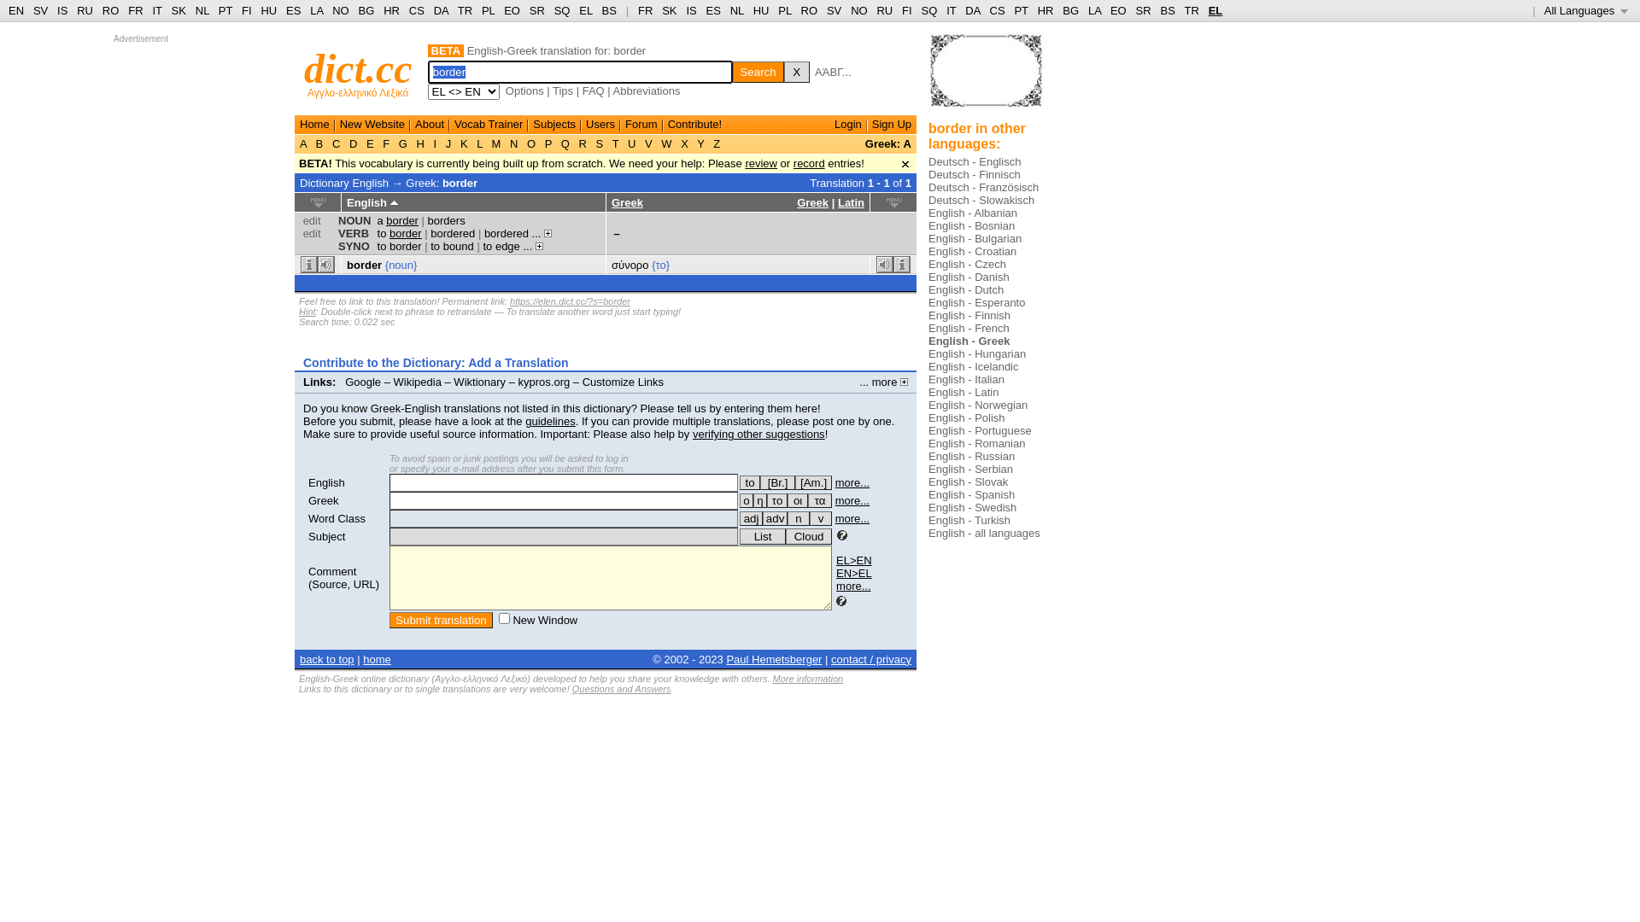 The height and width of the screenshot is (922, 1640). Describe the element at coordinates (852, 519) in the screenshot. I see `more...` at that location.